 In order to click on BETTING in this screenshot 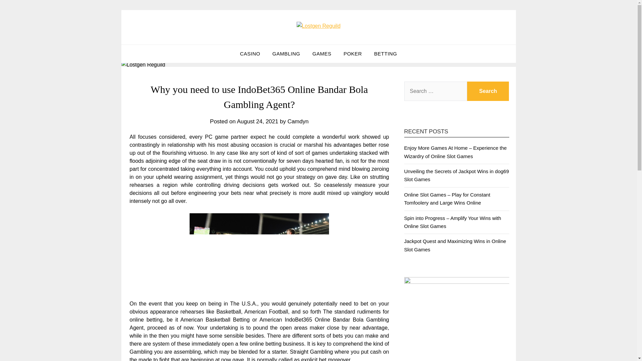, I will do `click(385, 53)`.